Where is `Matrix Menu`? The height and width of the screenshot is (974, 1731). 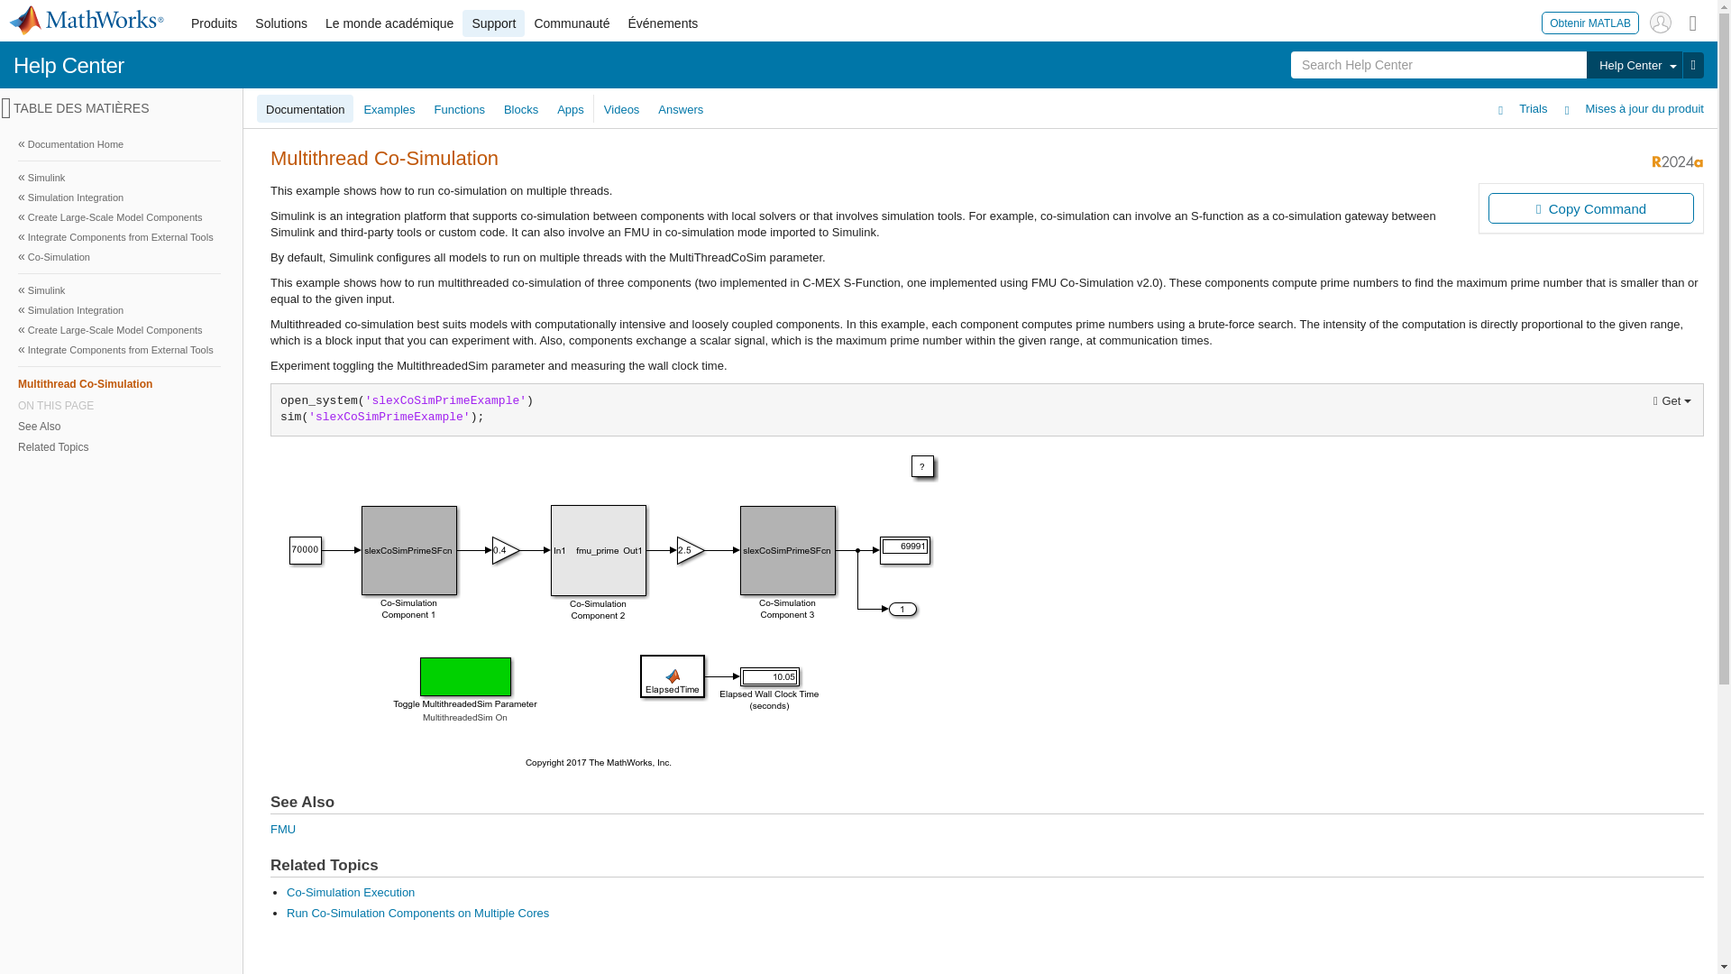 Matrix Menu is located at coordinates (1693, 22).